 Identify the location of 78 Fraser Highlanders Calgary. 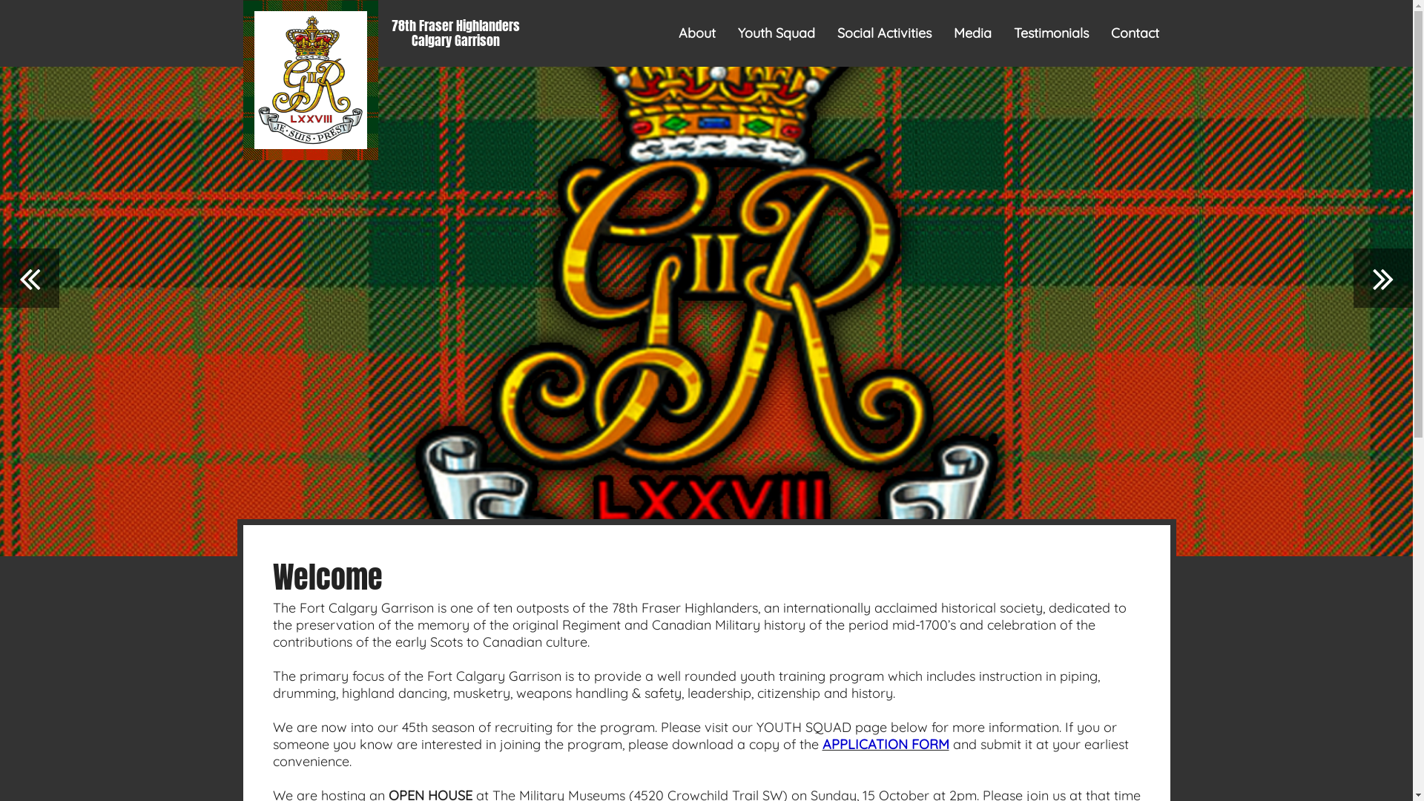
(310, 80).